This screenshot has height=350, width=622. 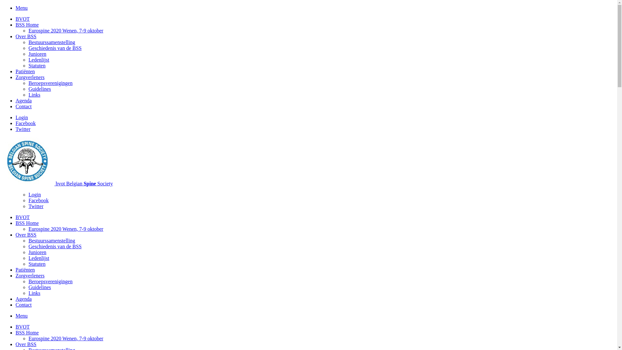 What do you see at coordinates (39, 60) in the screenshot?
I see `Ledenlijst` at bounding box center [39, 60].